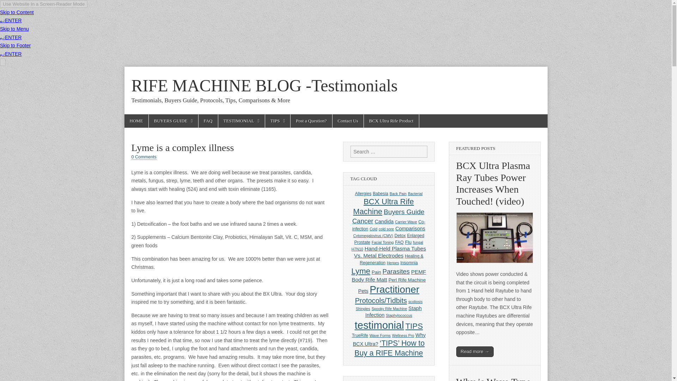  What do you see at coordinates (173, 121) in the screenshot?
I see `BUYERS GUIDE` at bounding box center [173, 121].